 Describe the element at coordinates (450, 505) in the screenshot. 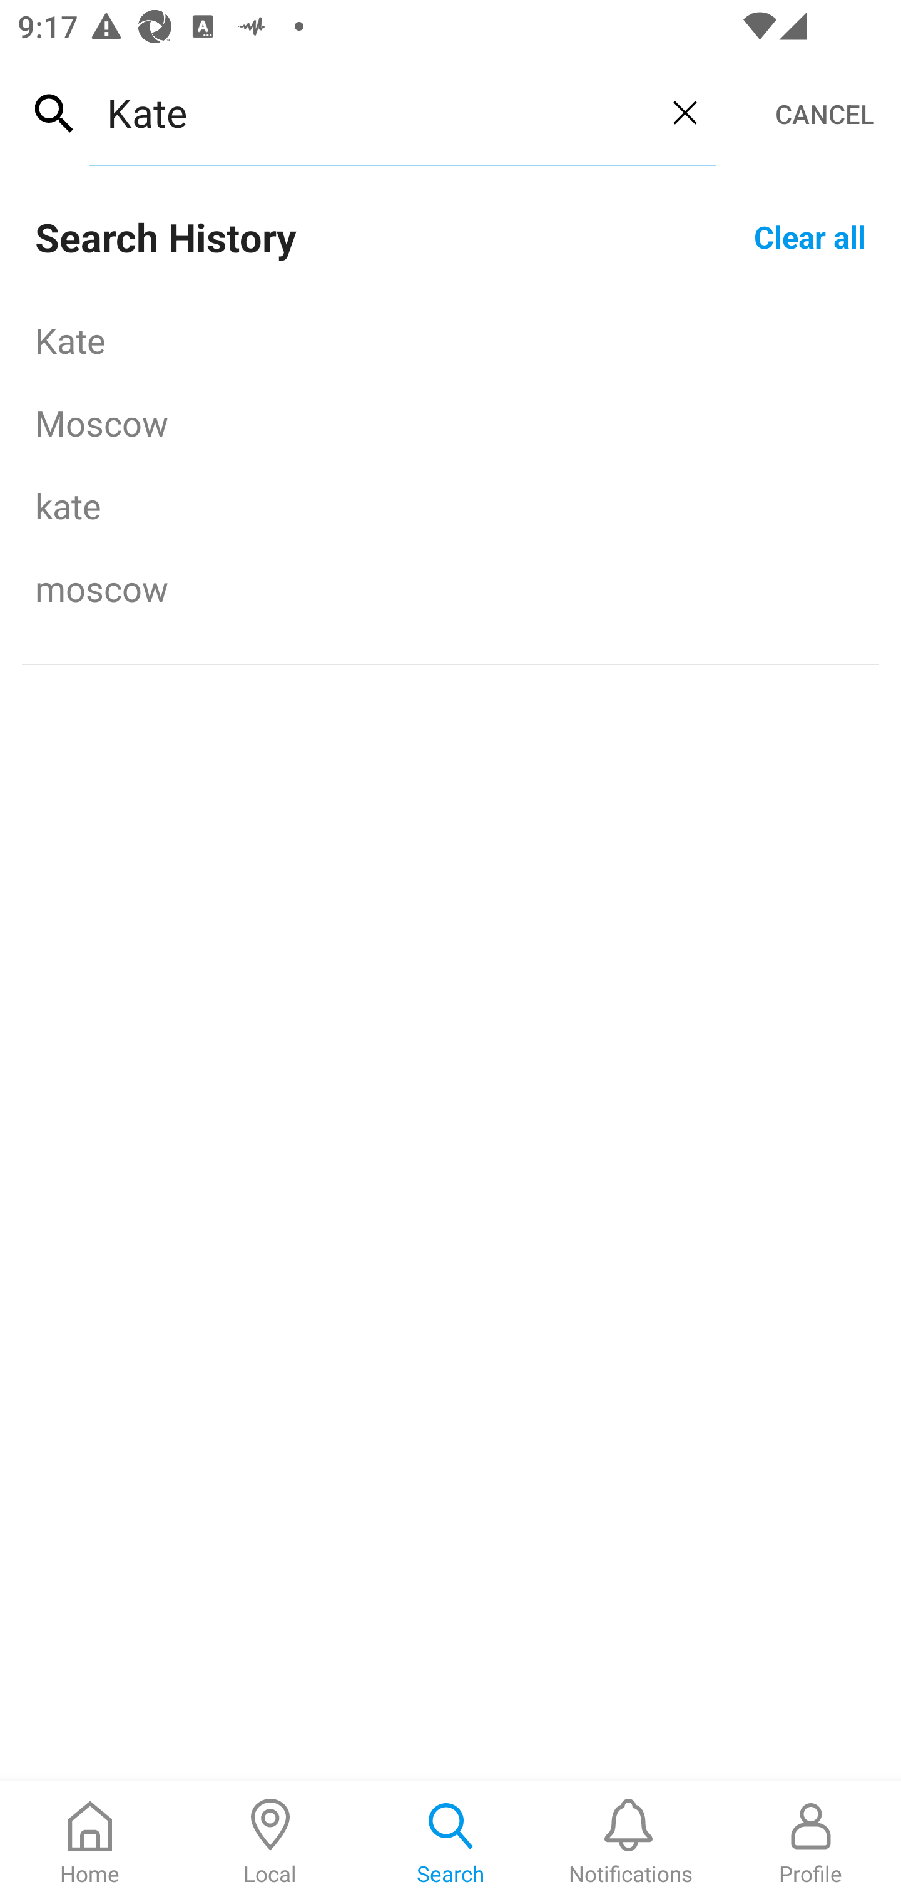

I see `kate` at that location.